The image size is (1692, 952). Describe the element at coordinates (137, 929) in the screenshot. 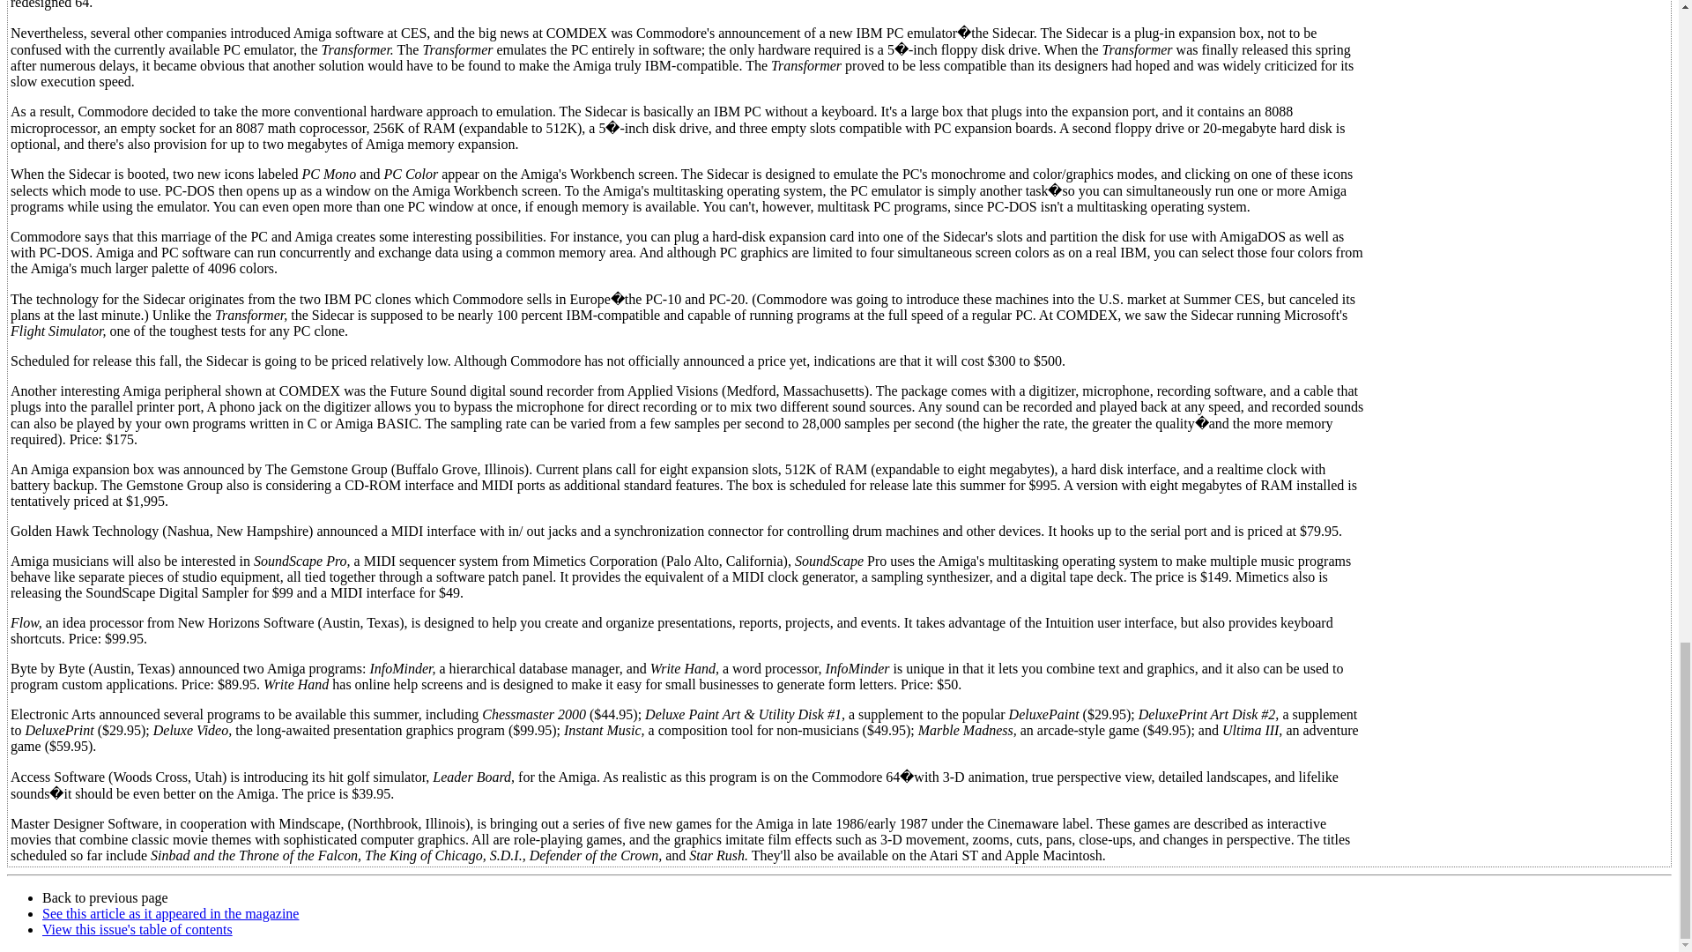

I see `View this issue's table of contents` at that location.